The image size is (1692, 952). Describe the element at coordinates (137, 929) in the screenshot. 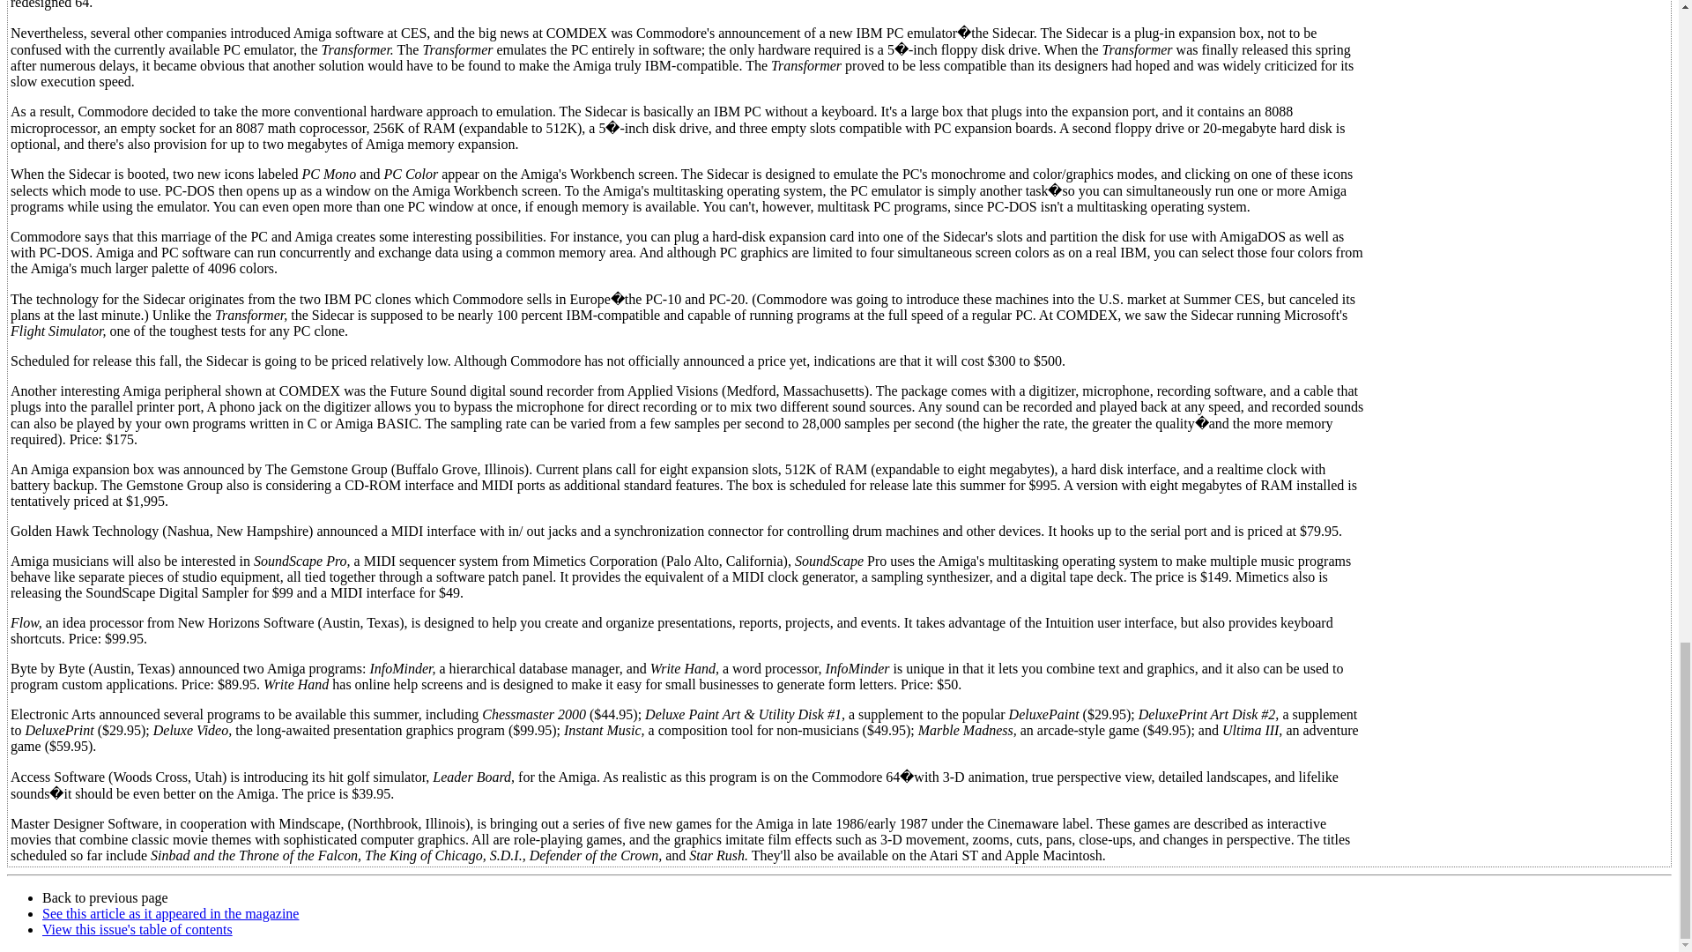

I see `View this issue's table of contents` at that location.